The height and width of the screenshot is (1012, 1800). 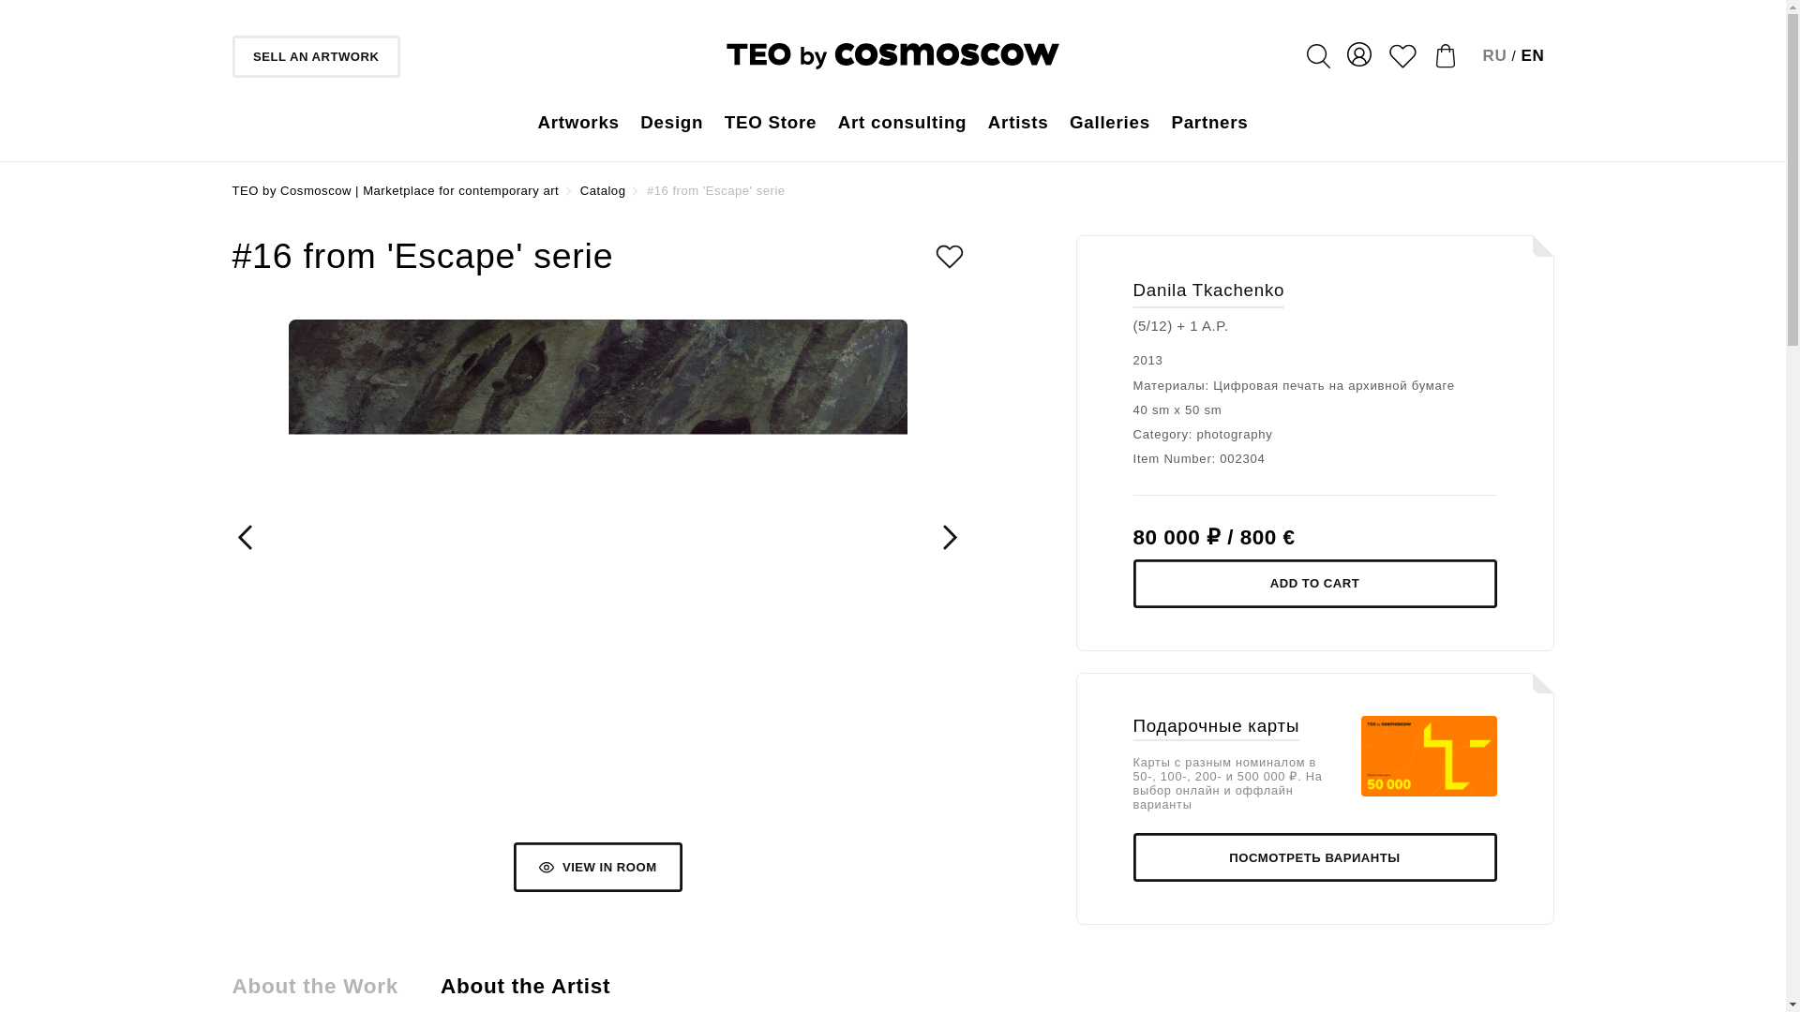 I want to click on Partners, so click(x=1209, y=122).